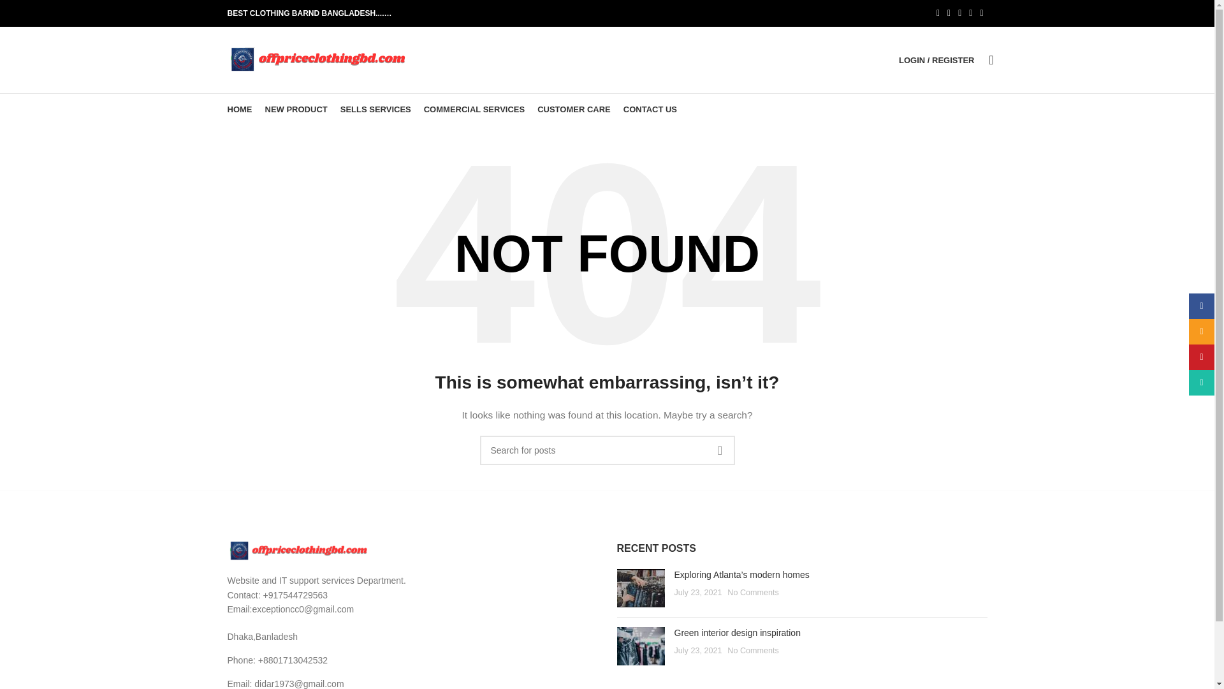 Image resolution: width=1224 pixels, height=689 pixels. What do you see at coordinates (870, 263) in the screenshot?
I see `Log in` at bounding box center [870, 263].